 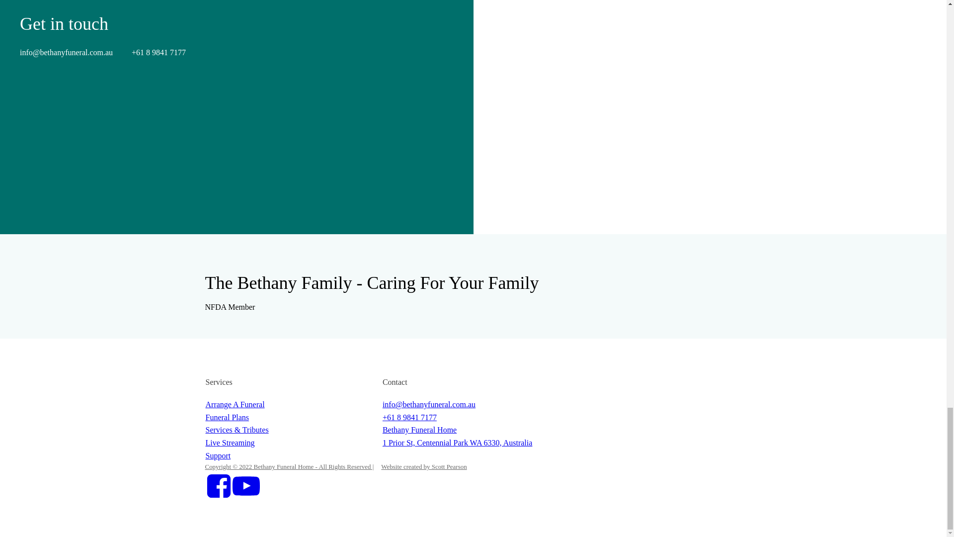 What do you see at coordinates (218, 455) in the screenshot?
I see `Support` at bounding box center [218, 455].